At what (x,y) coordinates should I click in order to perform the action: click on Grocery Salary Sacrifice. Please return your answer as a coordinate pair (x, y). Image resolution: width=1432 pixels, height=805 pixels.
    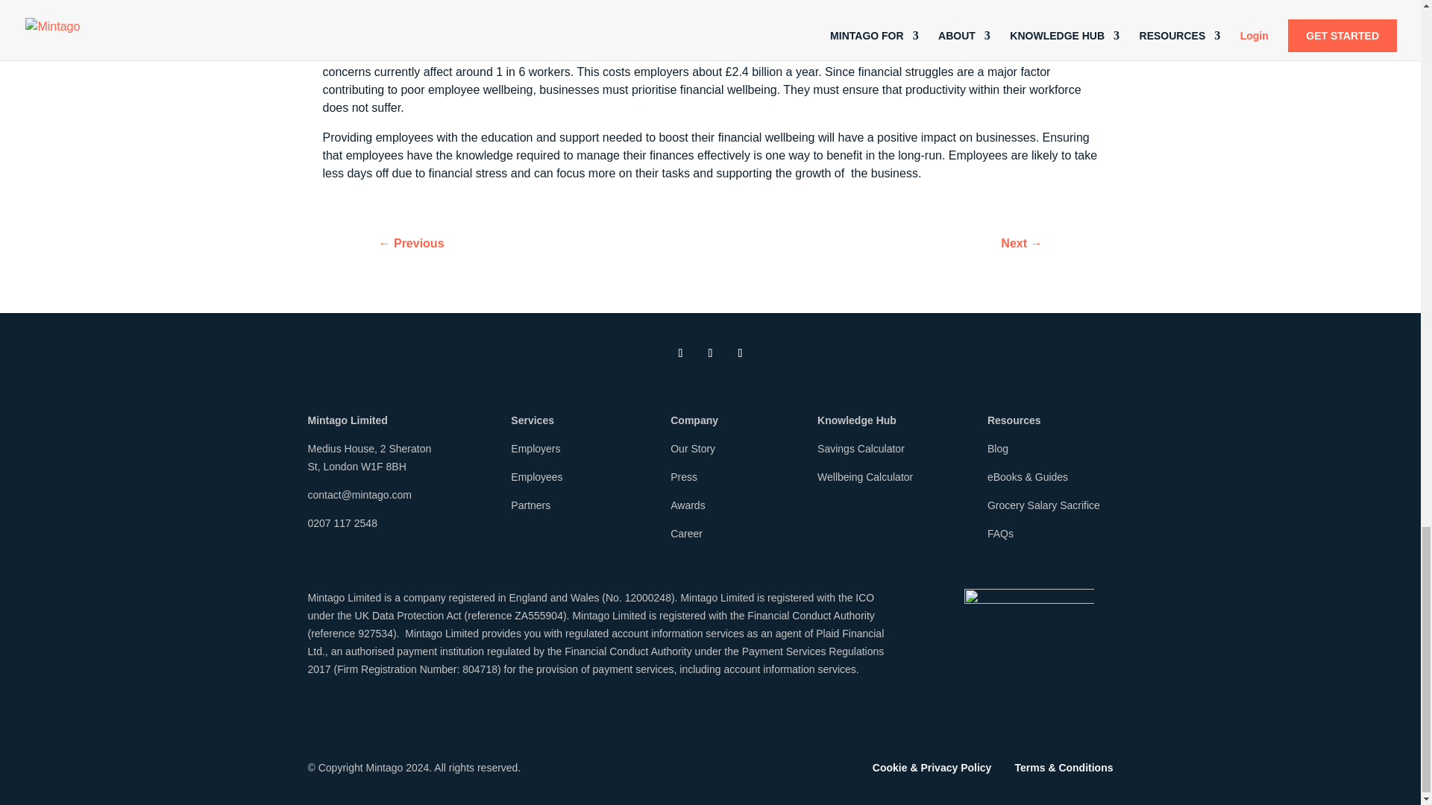
    Looking at the image, I should click on (1043, 505).